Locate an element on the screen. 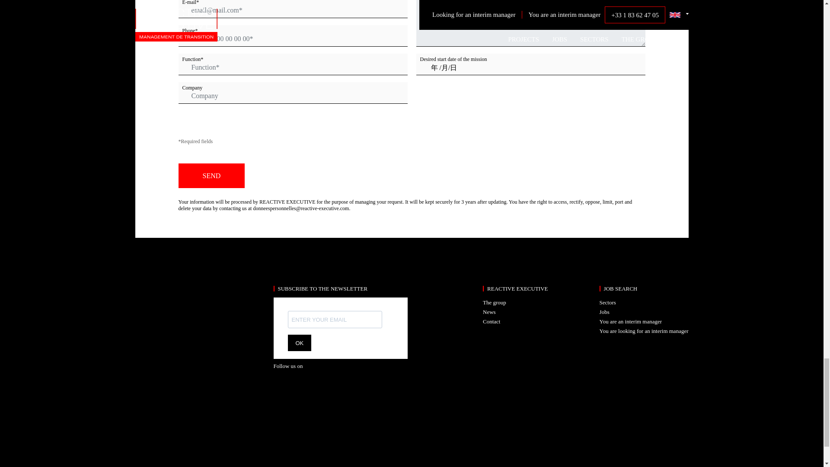 Image resolution: width=830 pixels, height=467 pixels. Send is located at coordinates (211, 176).